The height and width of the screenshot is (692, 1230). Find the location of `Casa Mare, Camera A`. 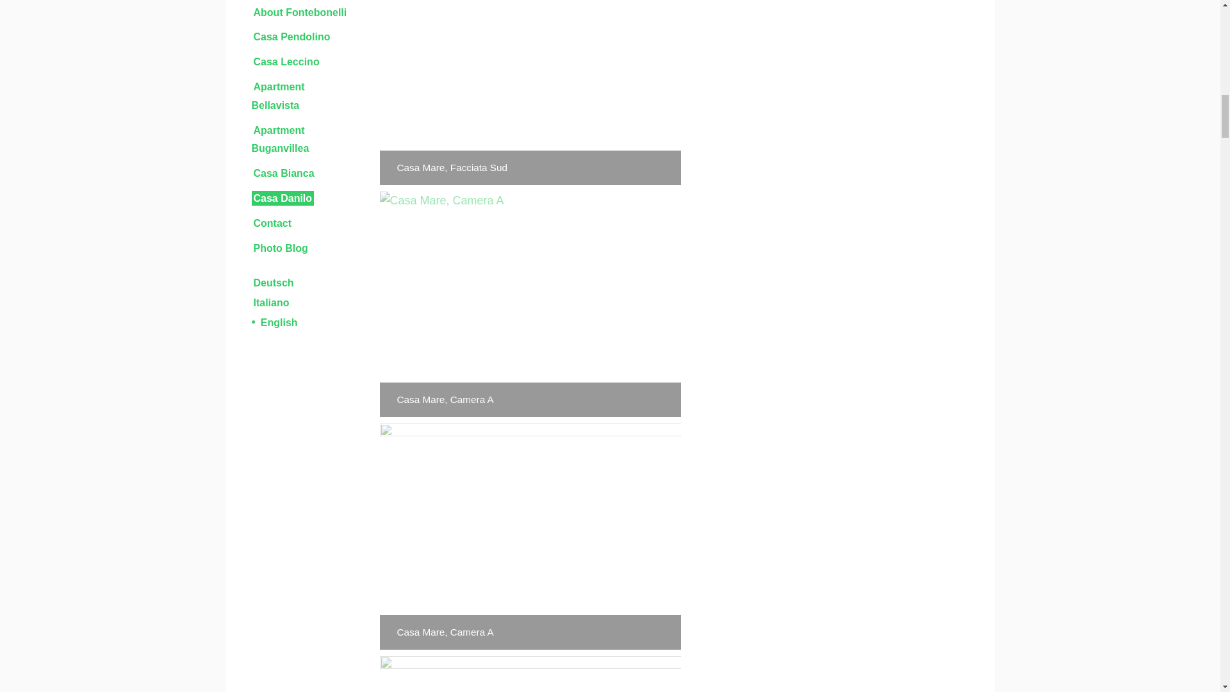

Casa Mare, Camera A is located at coordinates (529, 305).